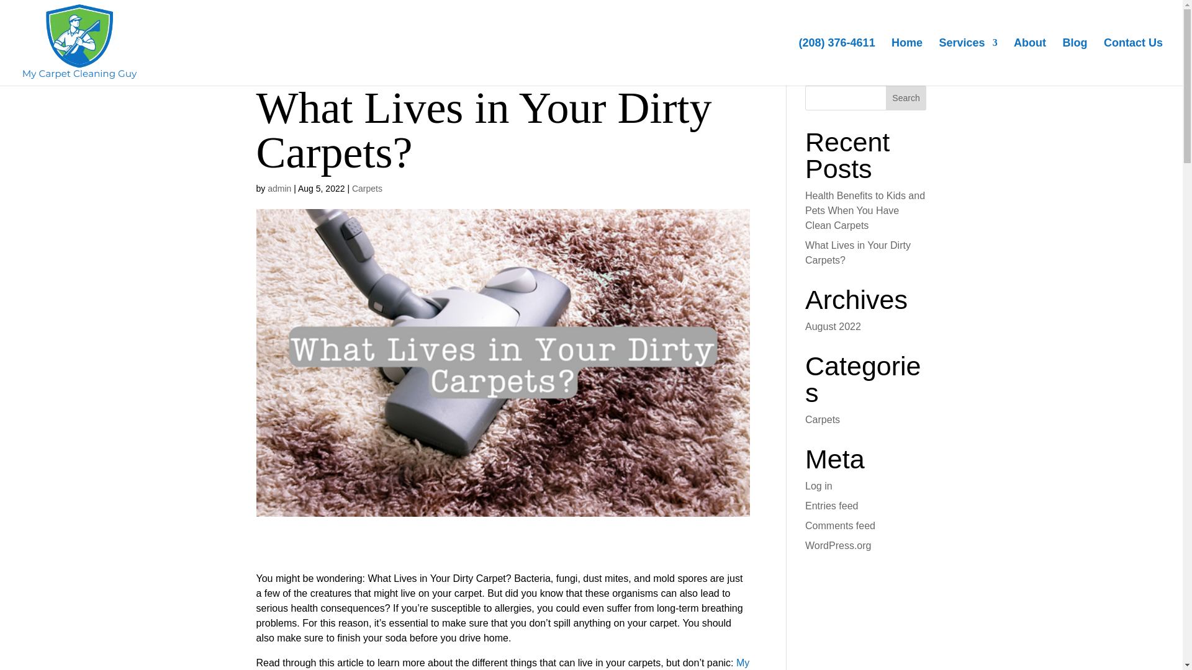 The height and width of the screenshot is (670, 1192). I want to click on Entries feed, so click(832, 506).